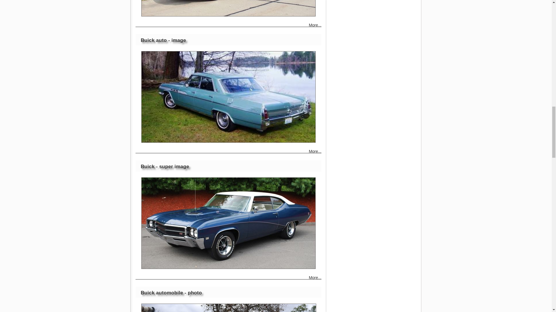 This screenshot has height=312, width=556. I want to click on Buick - super image, so click(164, 166).